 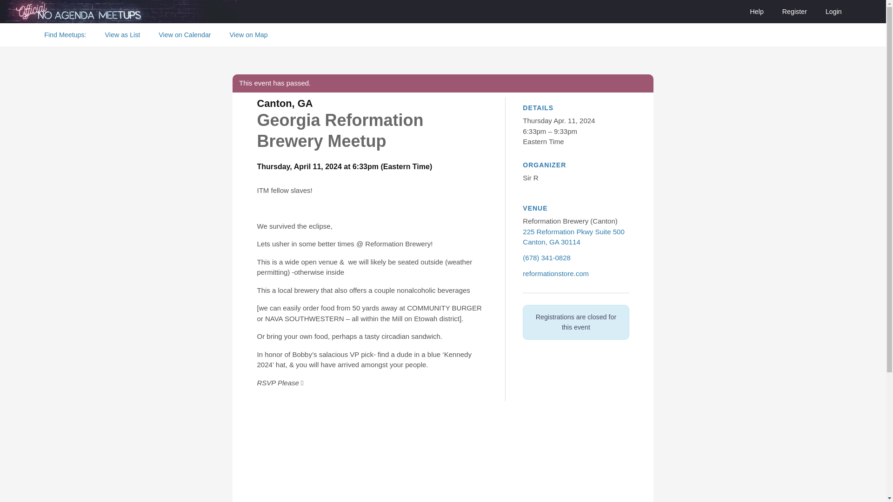 I want to click on Register, so click(x=65, y=34).